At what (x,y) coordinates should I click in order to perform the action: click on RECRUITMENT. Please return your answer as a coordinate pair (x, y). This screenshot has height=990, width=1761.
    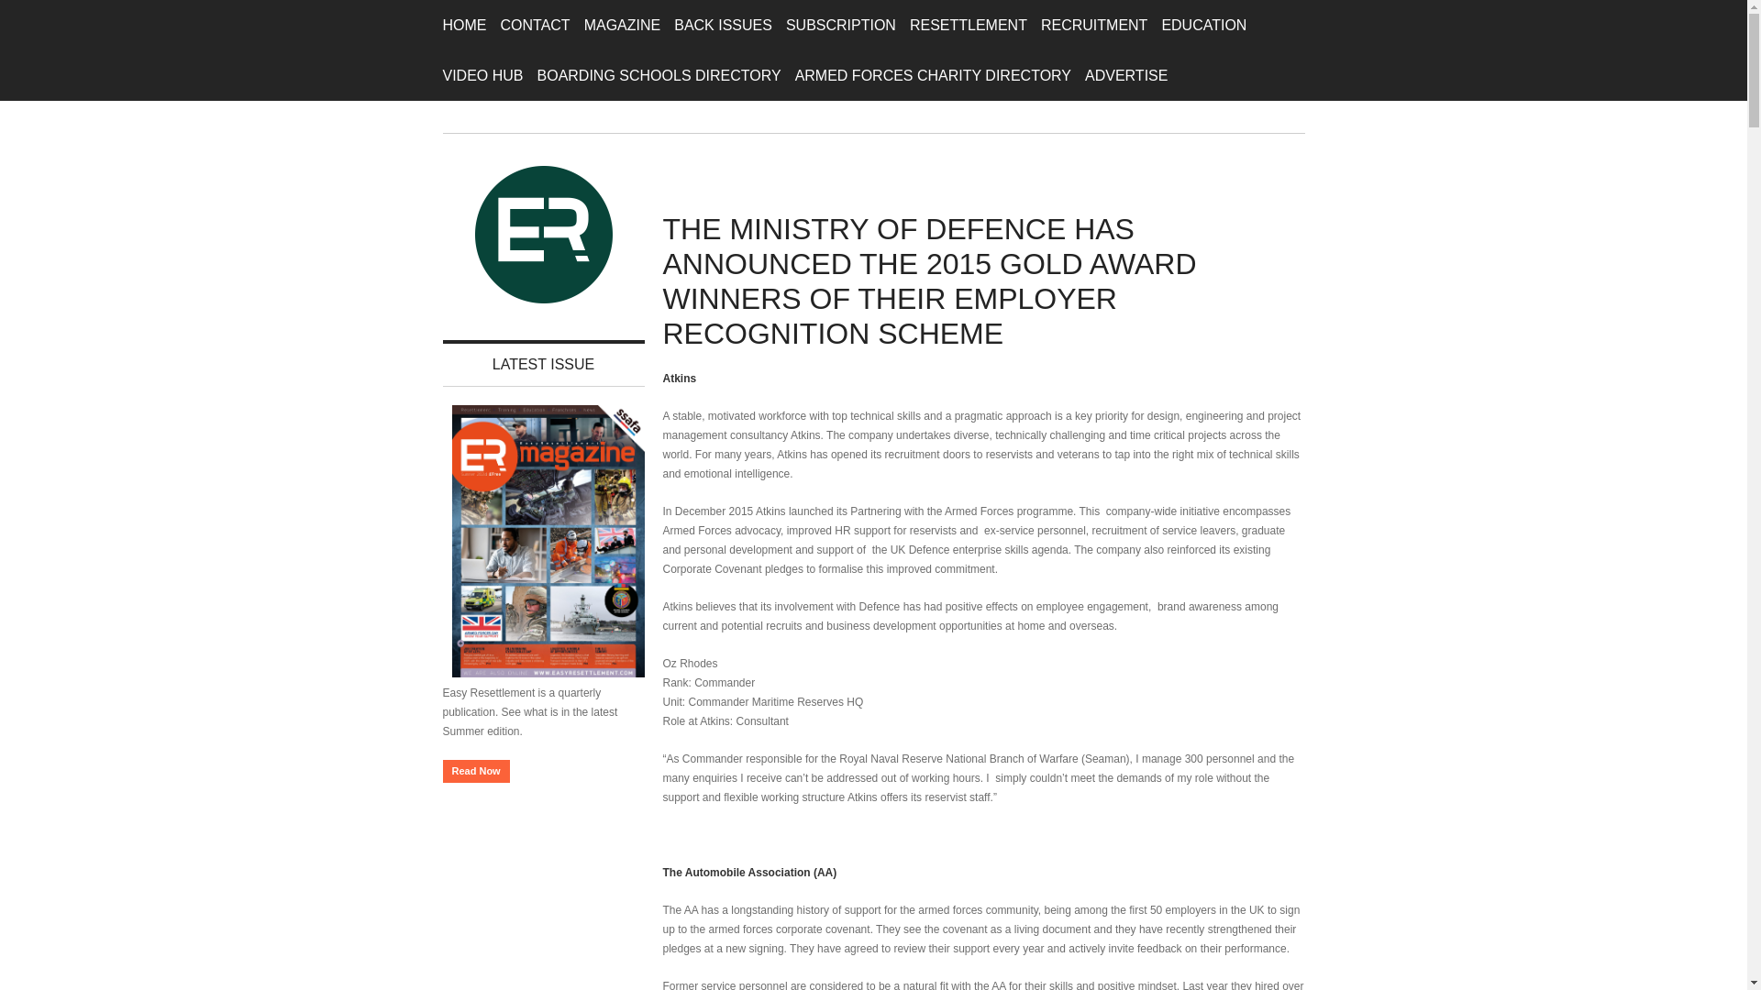
    Looking at the image, I should click on (1093, 26).